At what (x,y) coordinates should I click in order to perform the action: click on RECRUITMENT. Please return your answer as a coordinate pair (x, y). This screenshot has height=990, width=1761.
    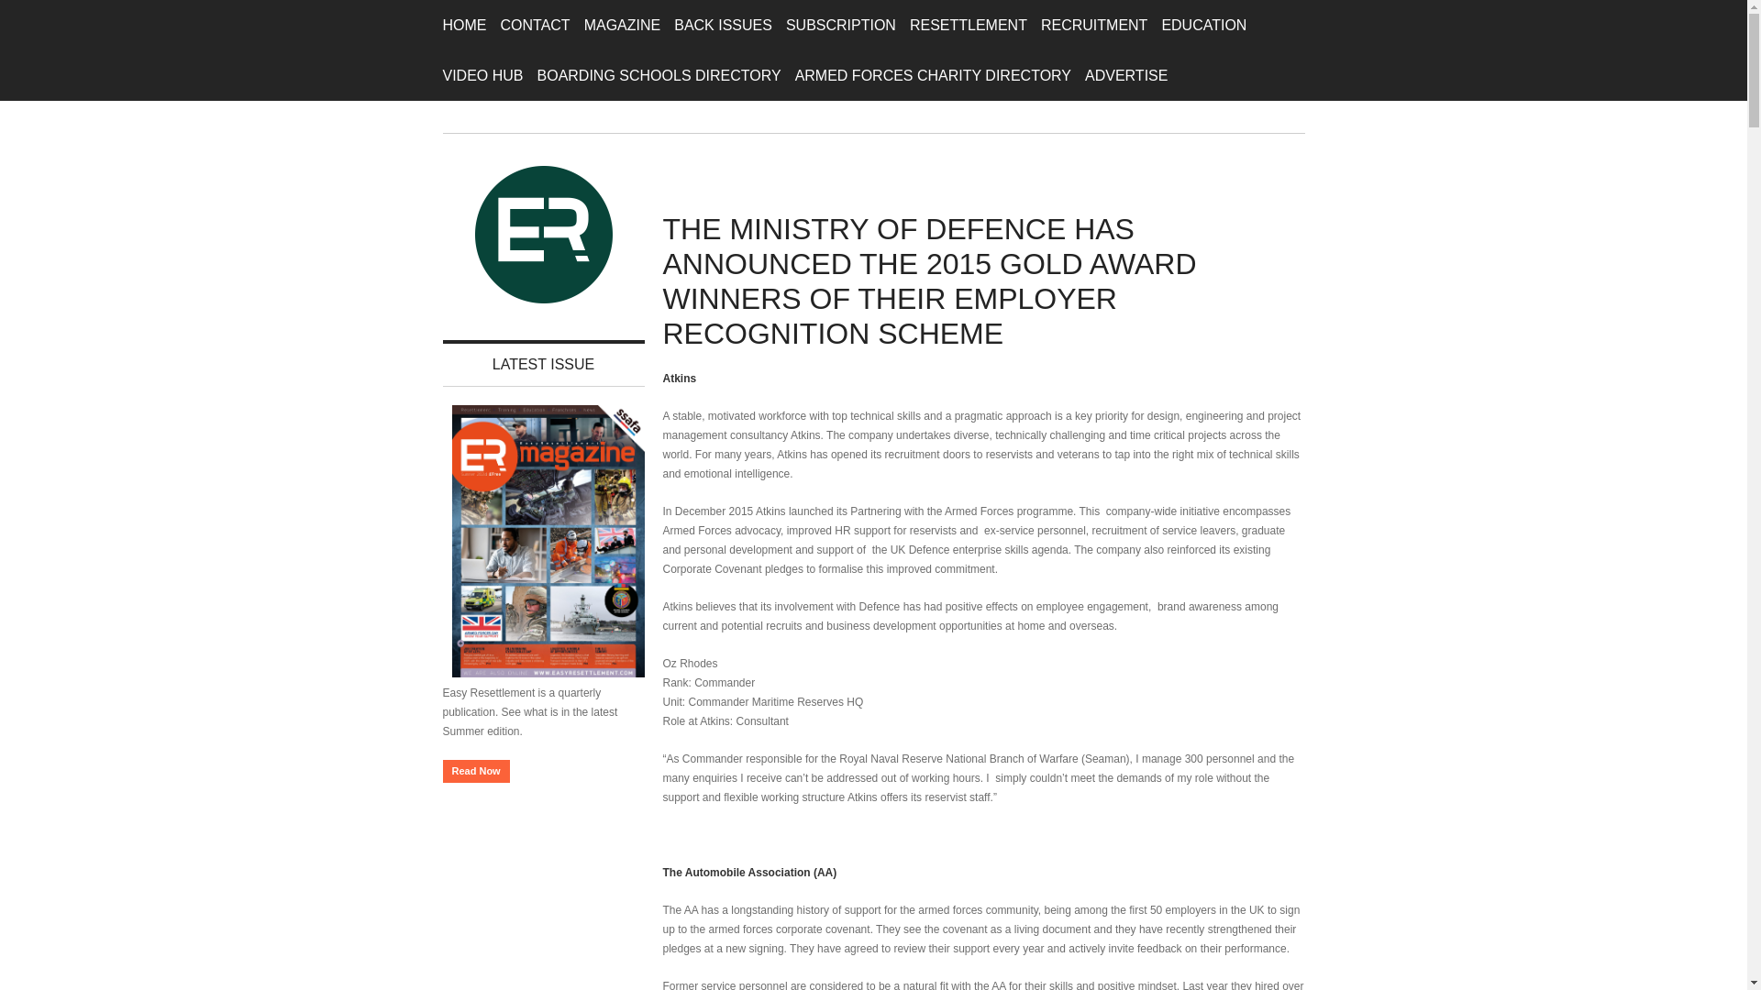
    Looking at the image, I should click on (1093, 26).